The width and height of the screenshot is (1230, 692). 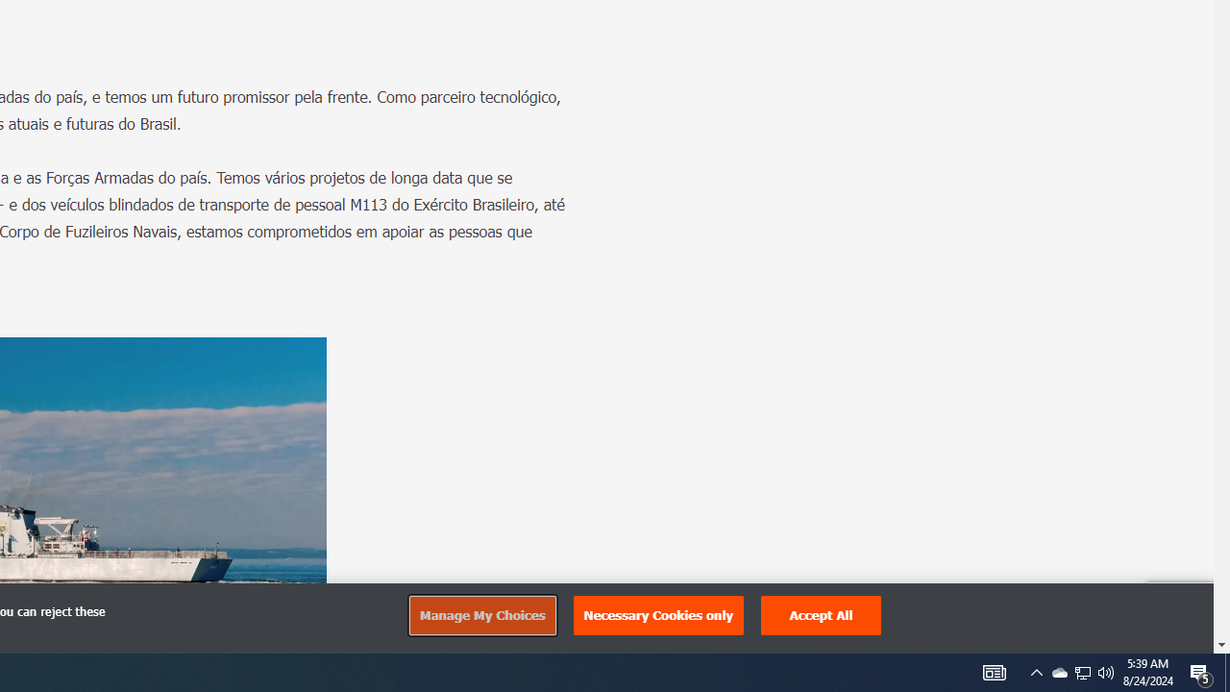 What do you see at coordinates (658, 615) in the screenshot?
I see `Necessary Cookies only` at bounding box center [658, 615].